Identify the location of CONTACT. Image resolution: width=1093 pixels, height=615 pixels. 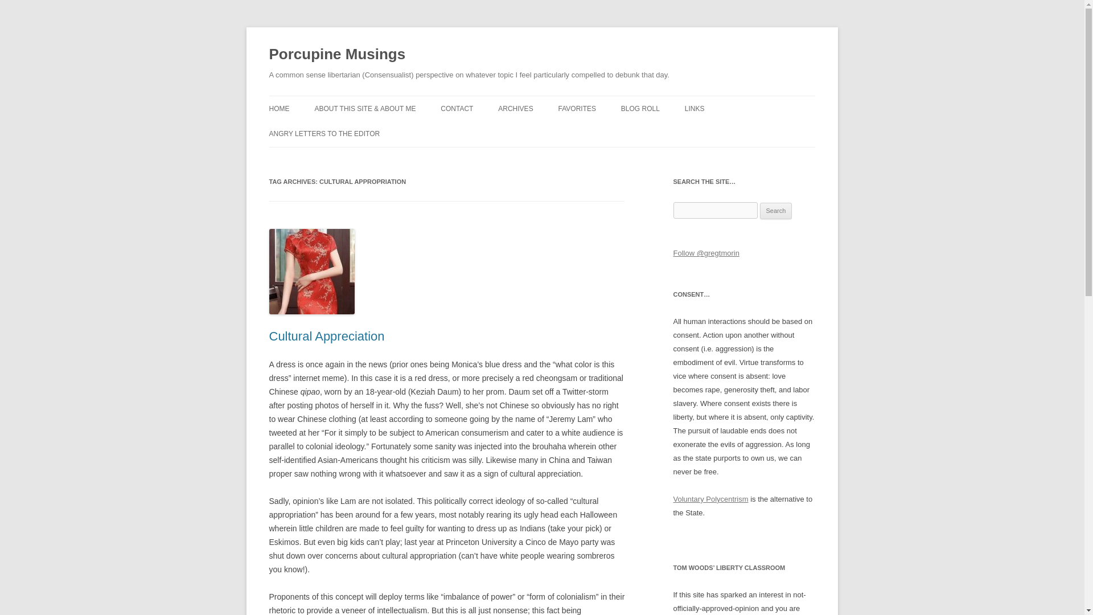
(457, 108).